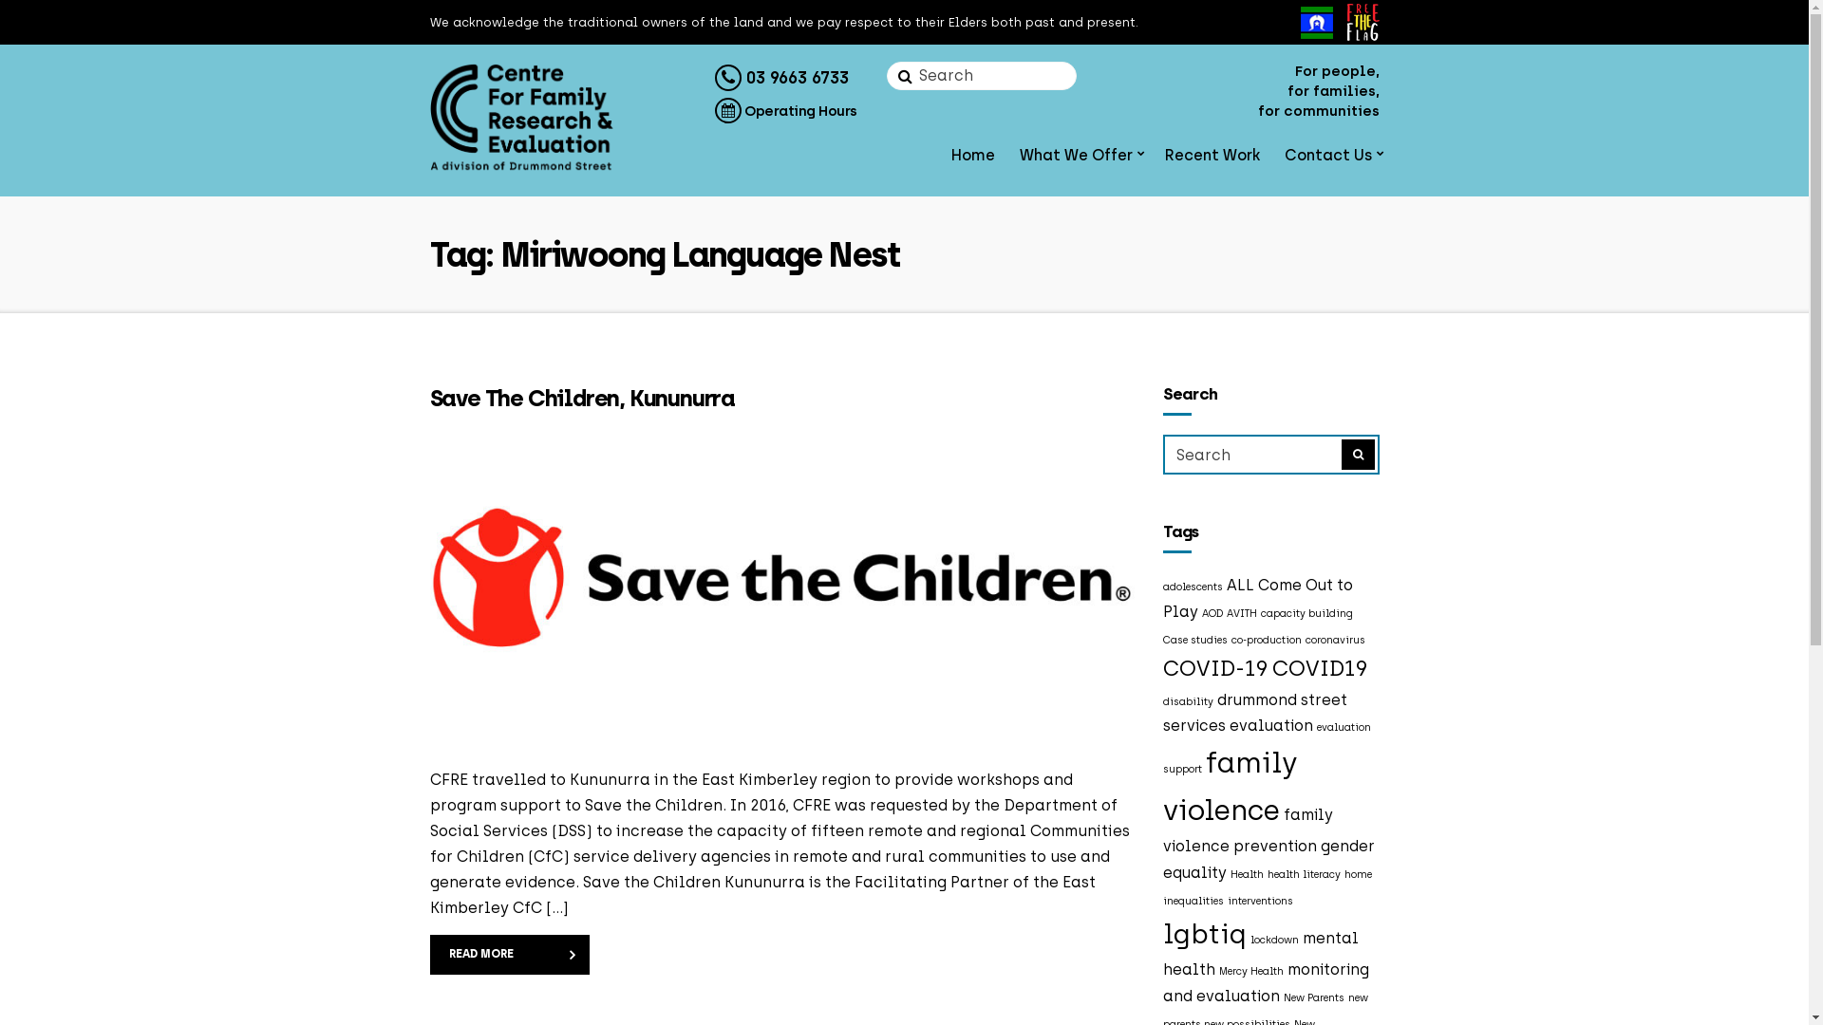 Image resolution: width=1823 pixels, height=1025 pixels. What do you see at coordinates (1193, 587) in the screenshot?
I see `adolescents` at bounding box center [1193, 587].